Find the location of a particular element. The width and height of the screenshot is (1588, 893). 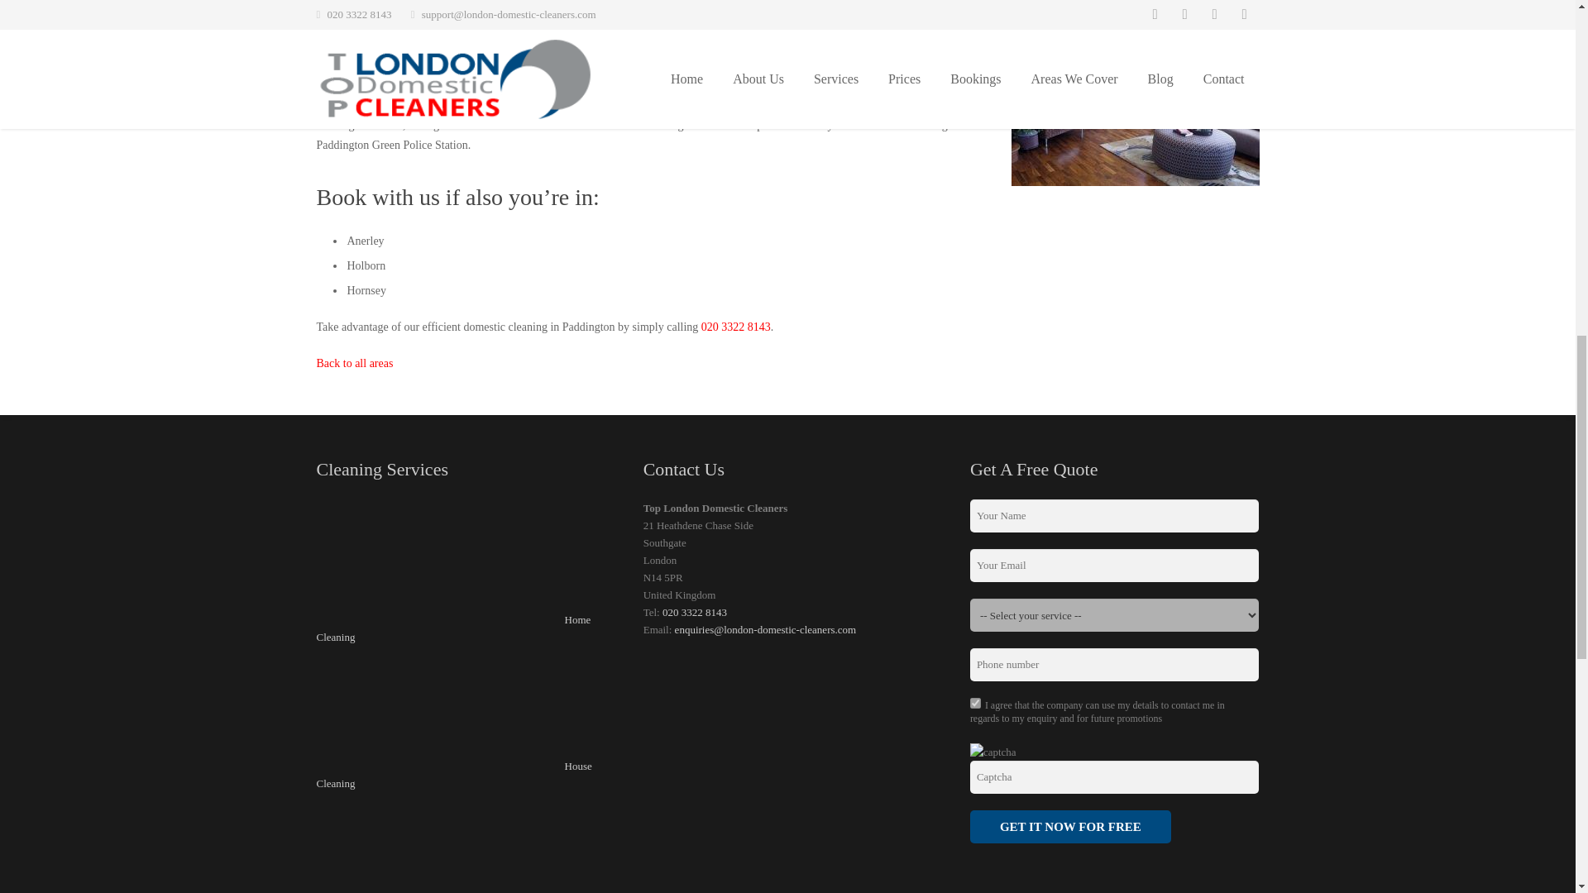

House Cleaning is located at coordinates (453, 774).